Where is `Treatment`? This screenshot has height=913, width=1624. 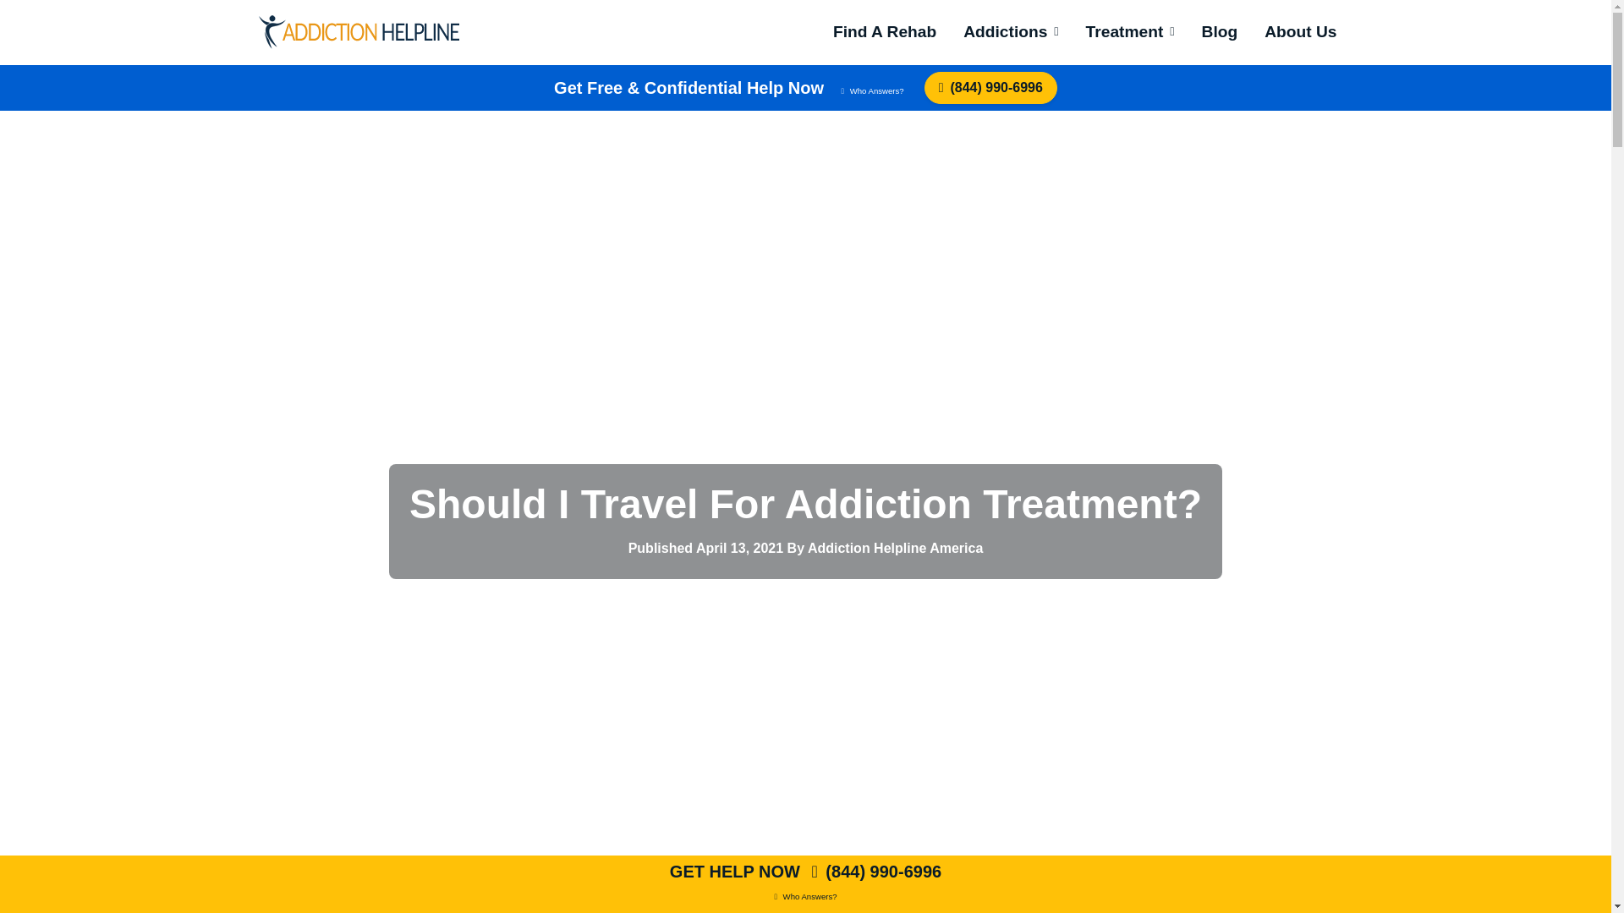 Treatment is located at coordinates (1130, 32).